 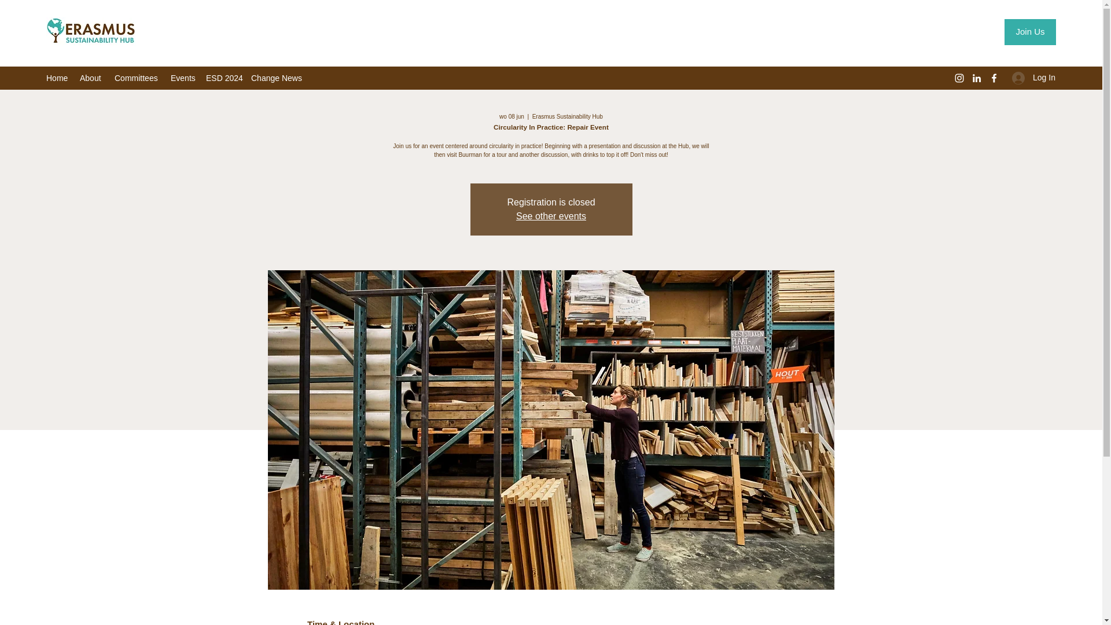 I want to click on Events, so click(x=182, y=78).